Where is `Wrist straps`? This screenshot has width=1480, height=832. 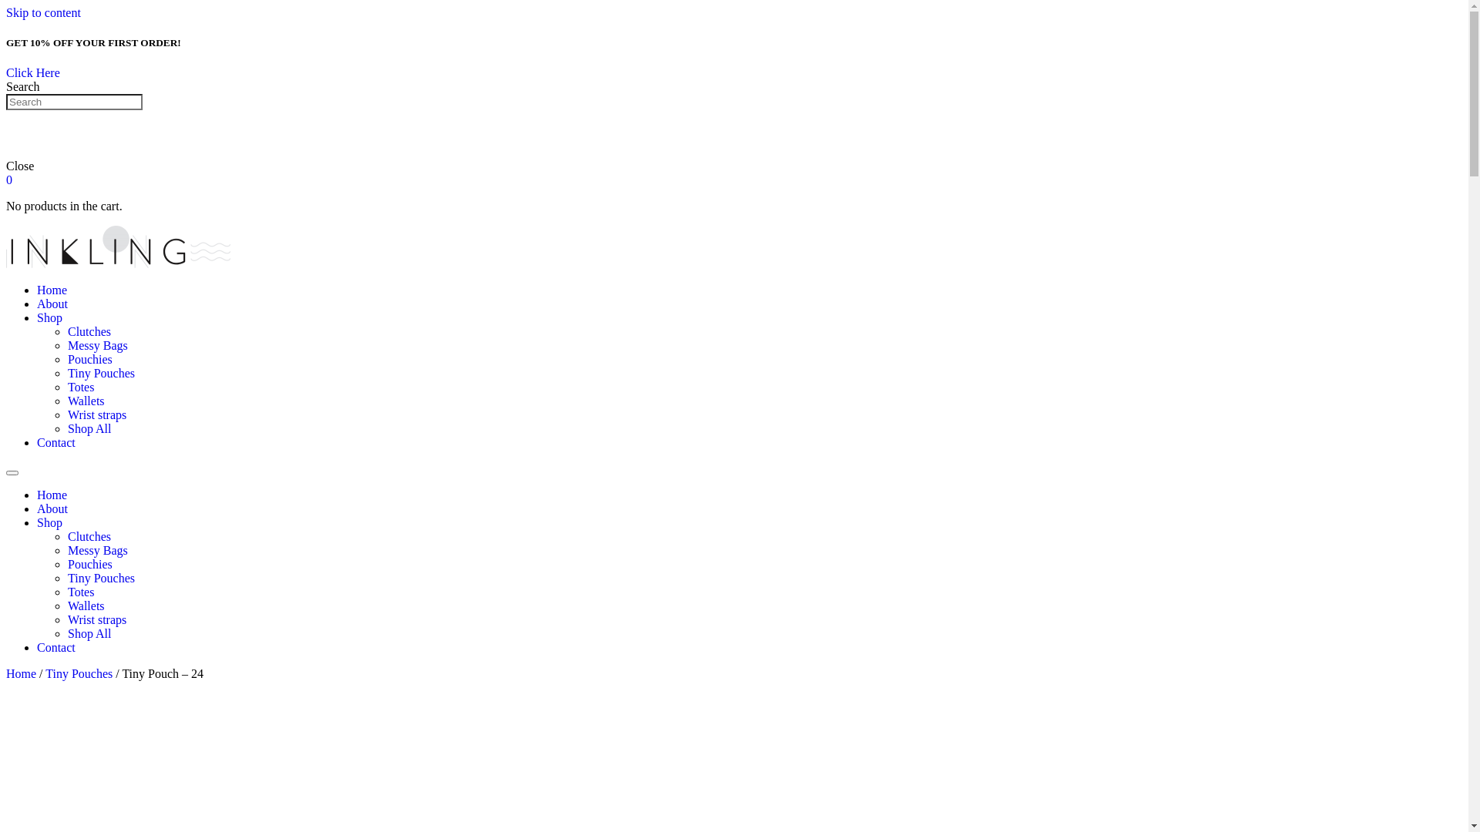
Wrist straps is located at coordinates (97, 619).